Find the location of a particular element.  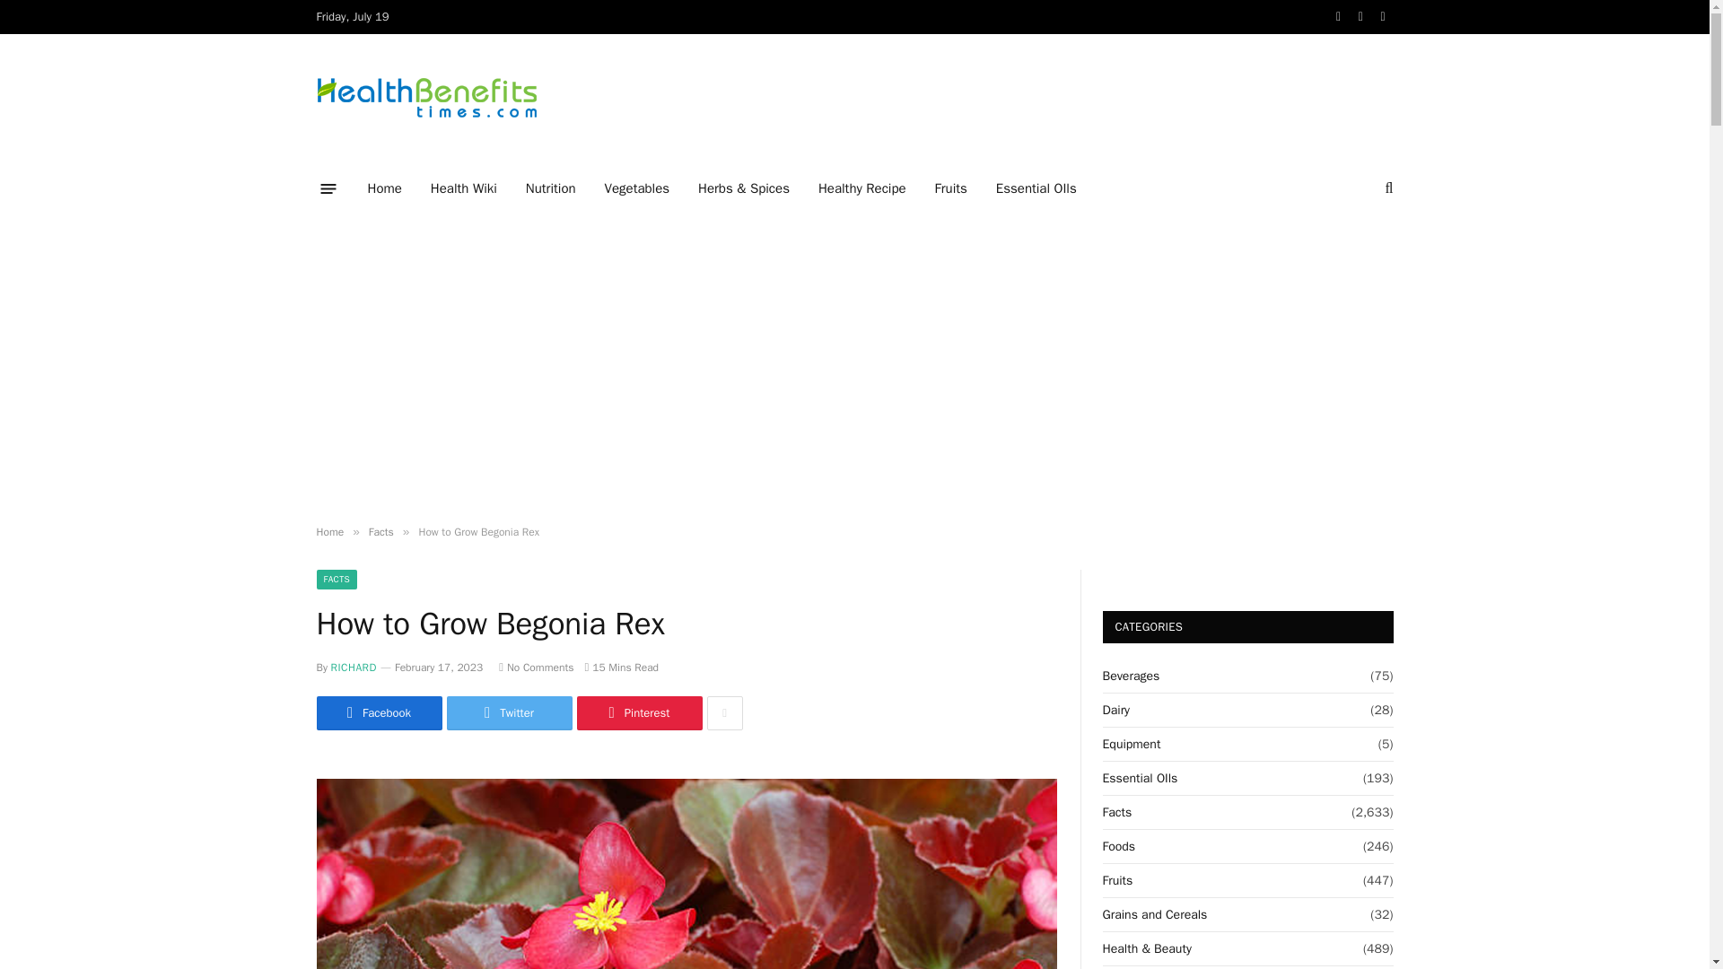

Posts by Richard is located at coordinates (354, 667).